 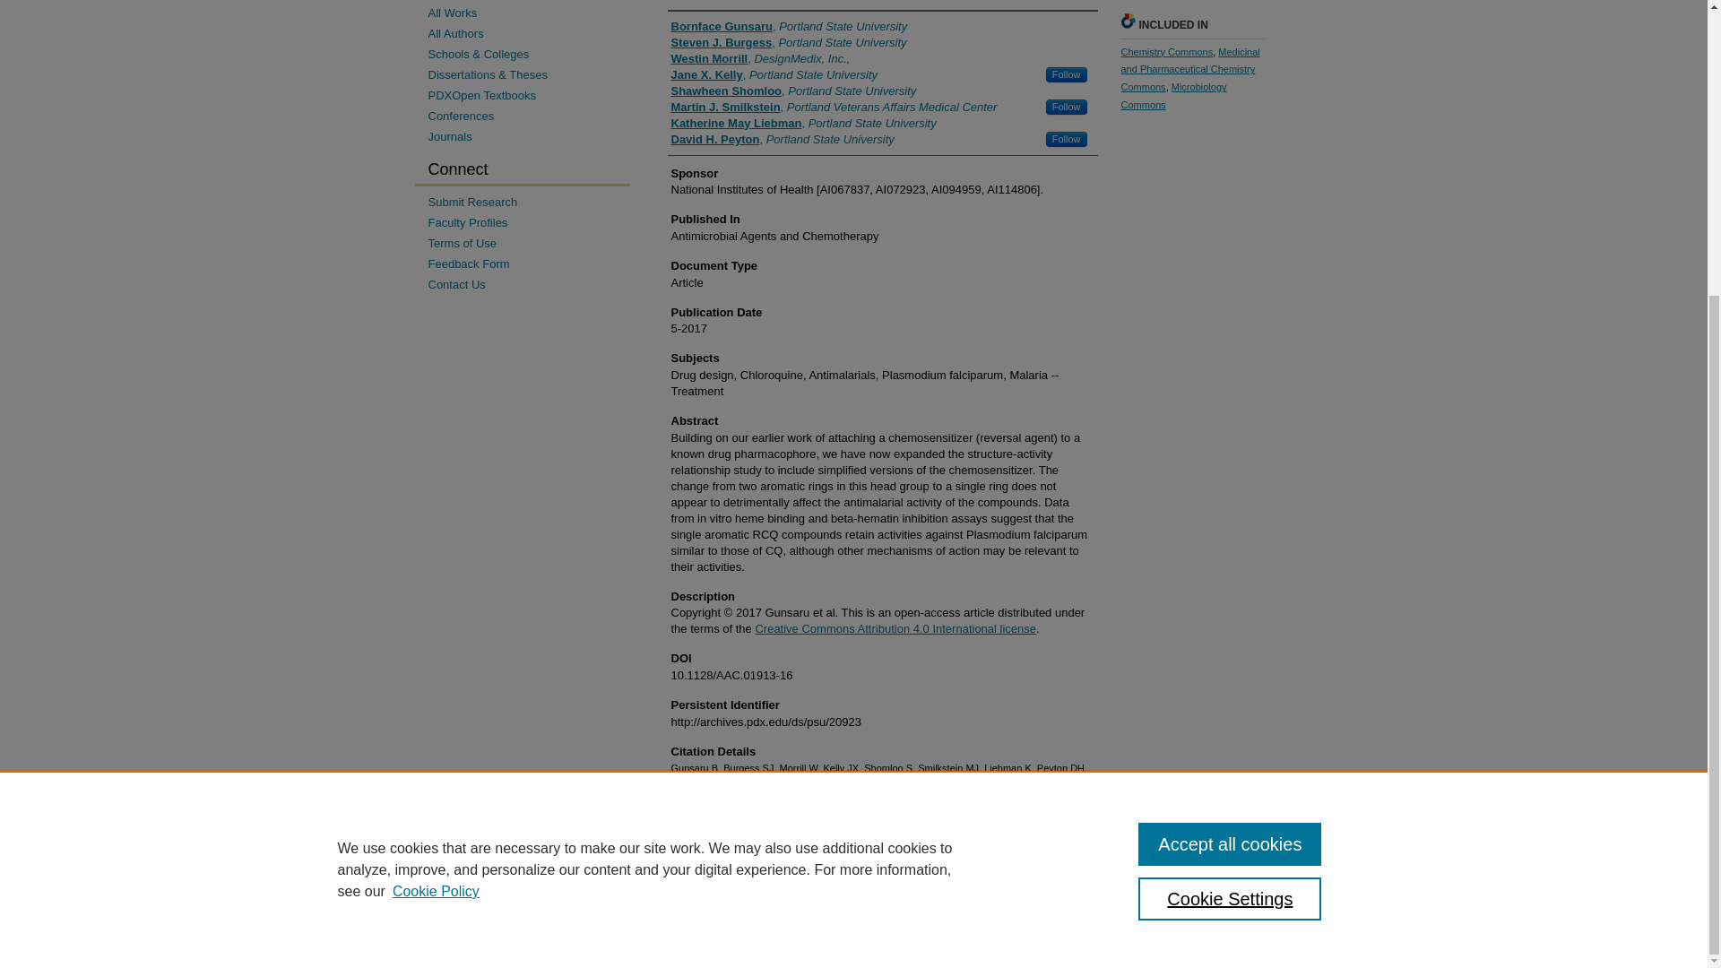 I want to click on Bornface Gunsaru, Portland State University, so click(x=789, y=26).